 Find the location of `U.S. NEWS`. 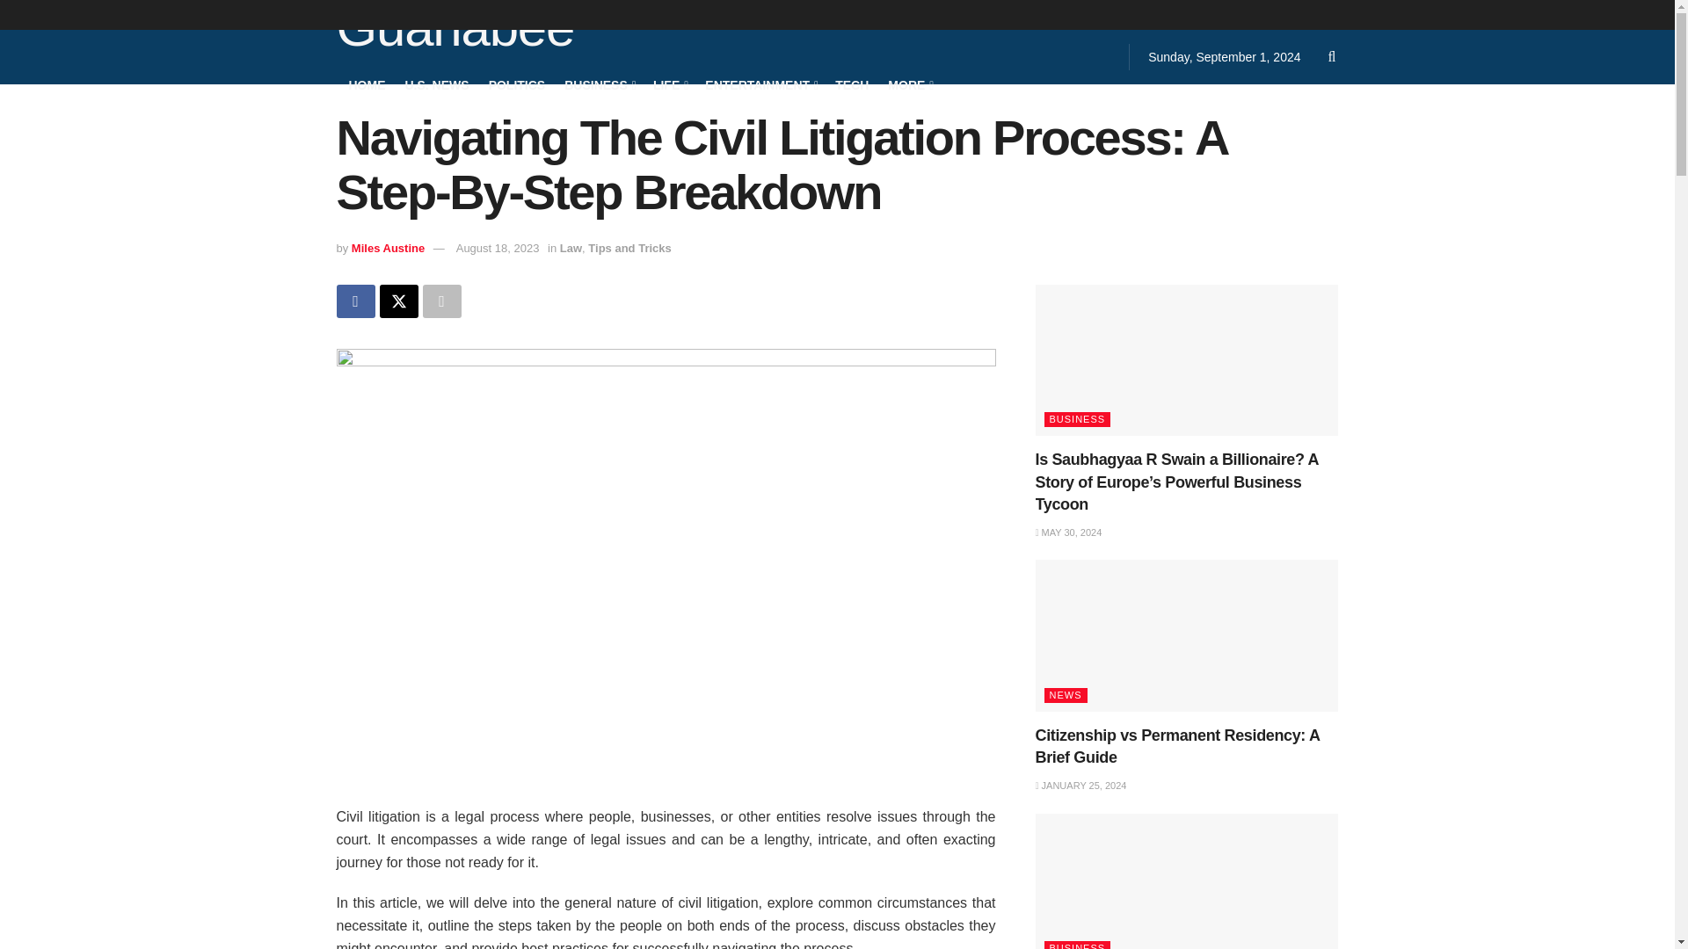

U.S. NEWS is located at coordinates (436, 84).